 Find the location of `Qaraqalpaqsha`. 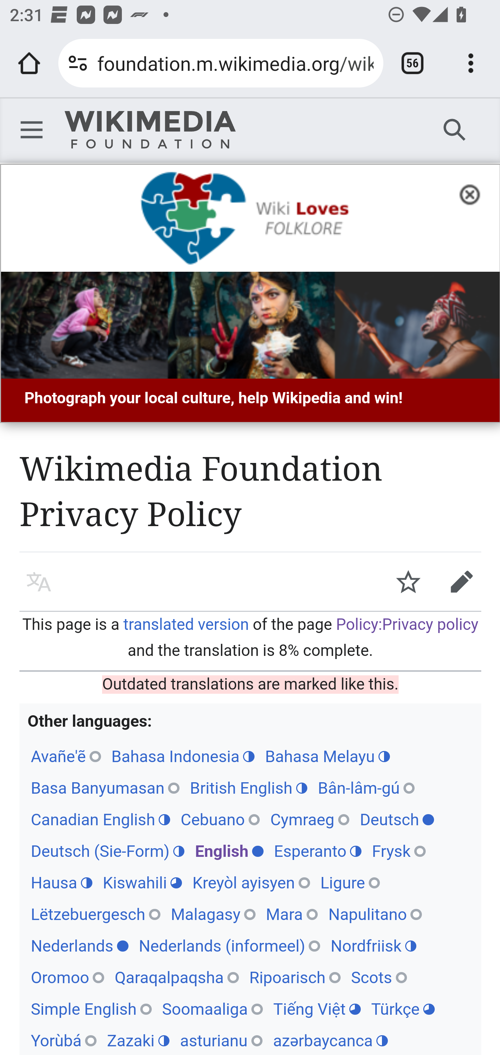

Qaraqalpaqsha is located at coordinates (176, 978).